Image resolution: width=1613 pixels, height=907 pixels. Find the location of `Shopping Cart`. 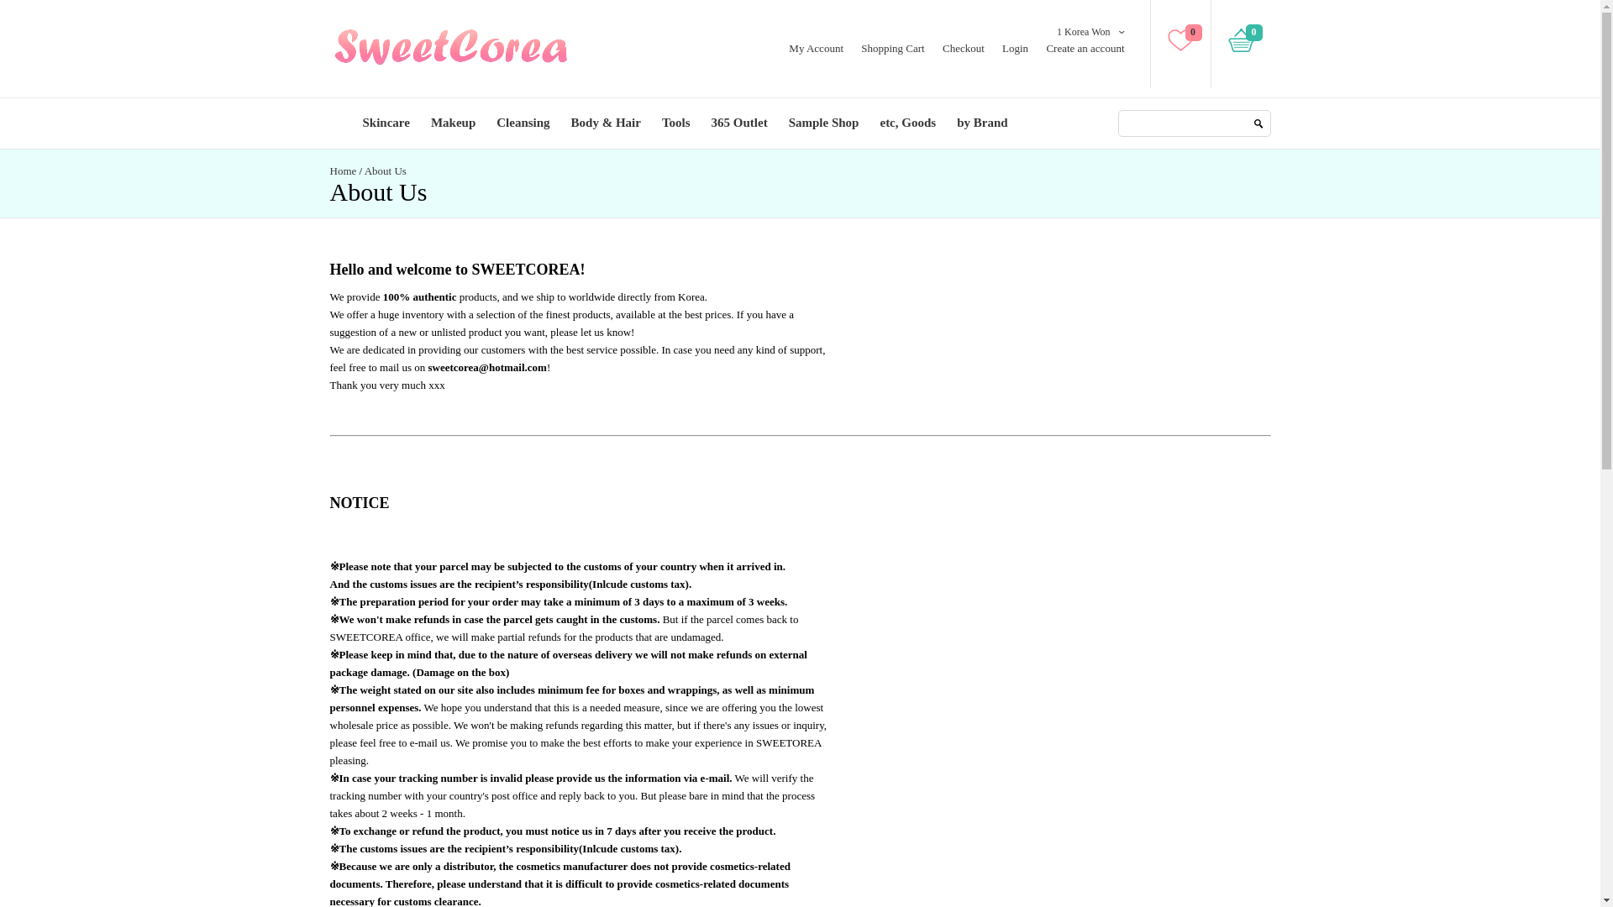

Shopping Cart is located at coordinates (892, 47).